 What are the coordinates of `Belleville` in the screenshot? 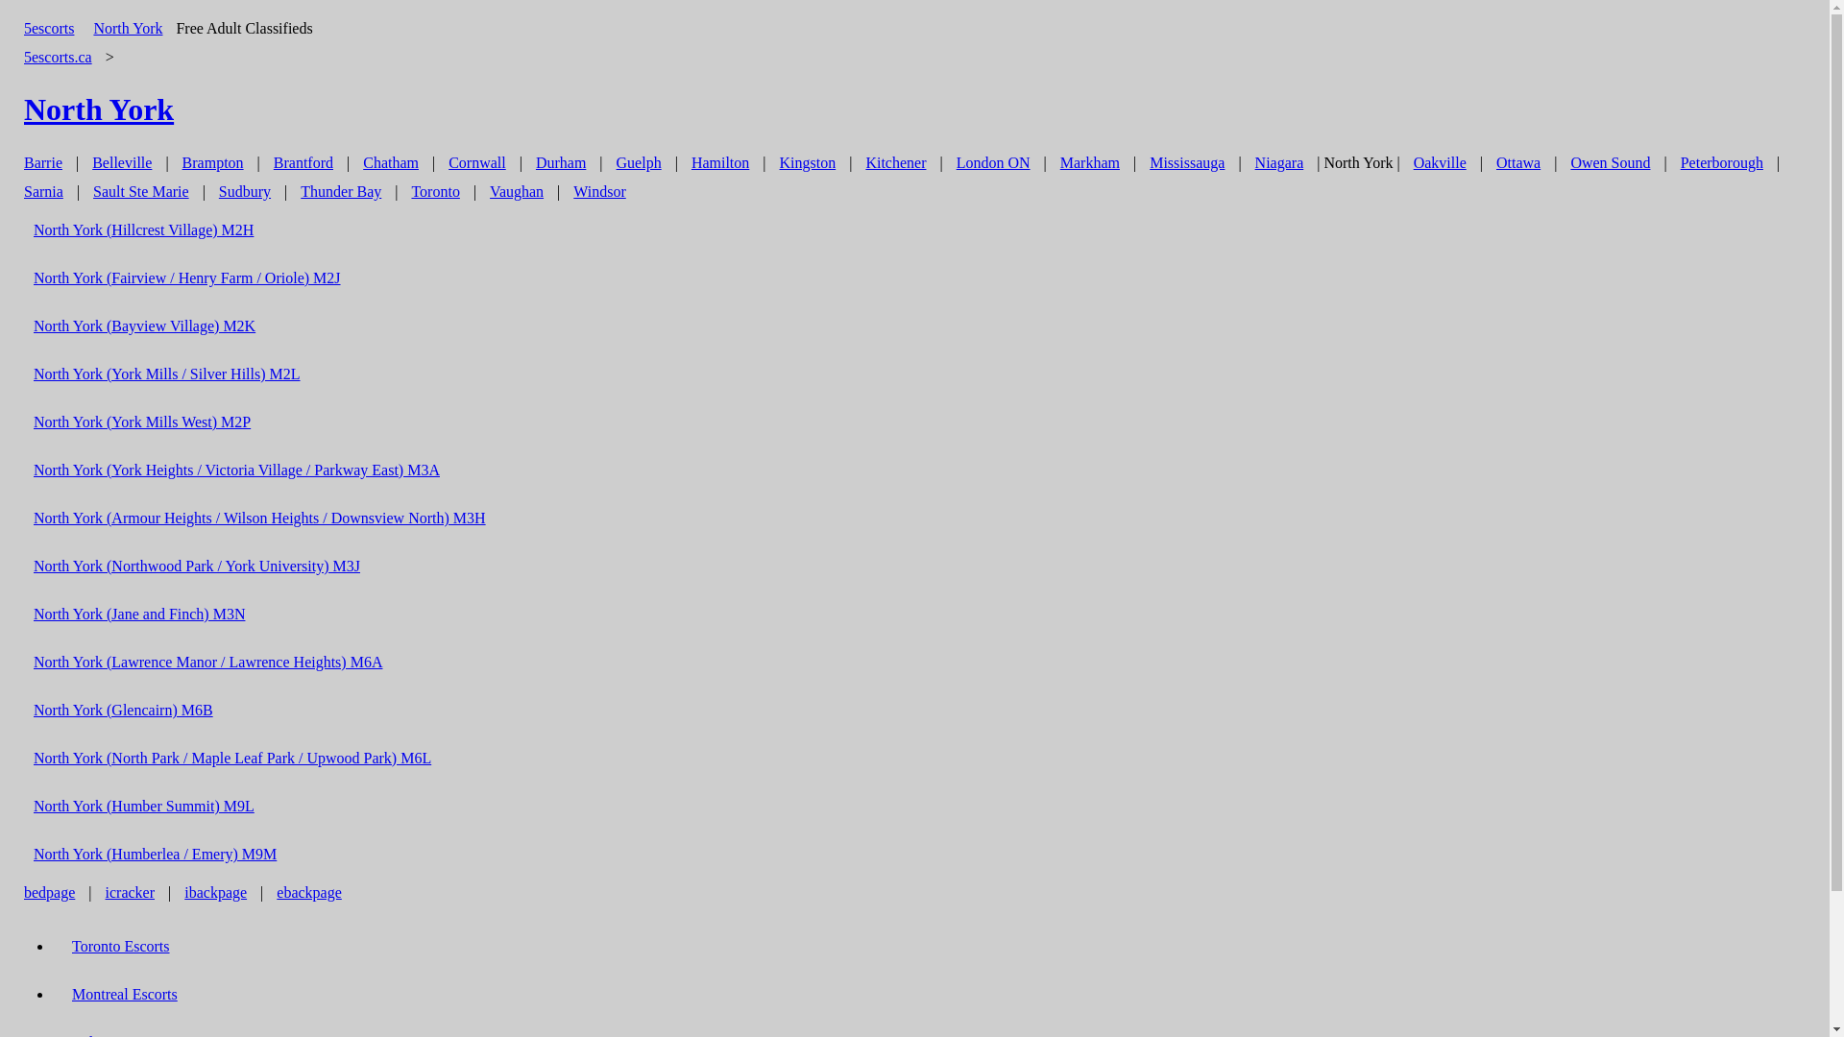 It's located at (122, 163).